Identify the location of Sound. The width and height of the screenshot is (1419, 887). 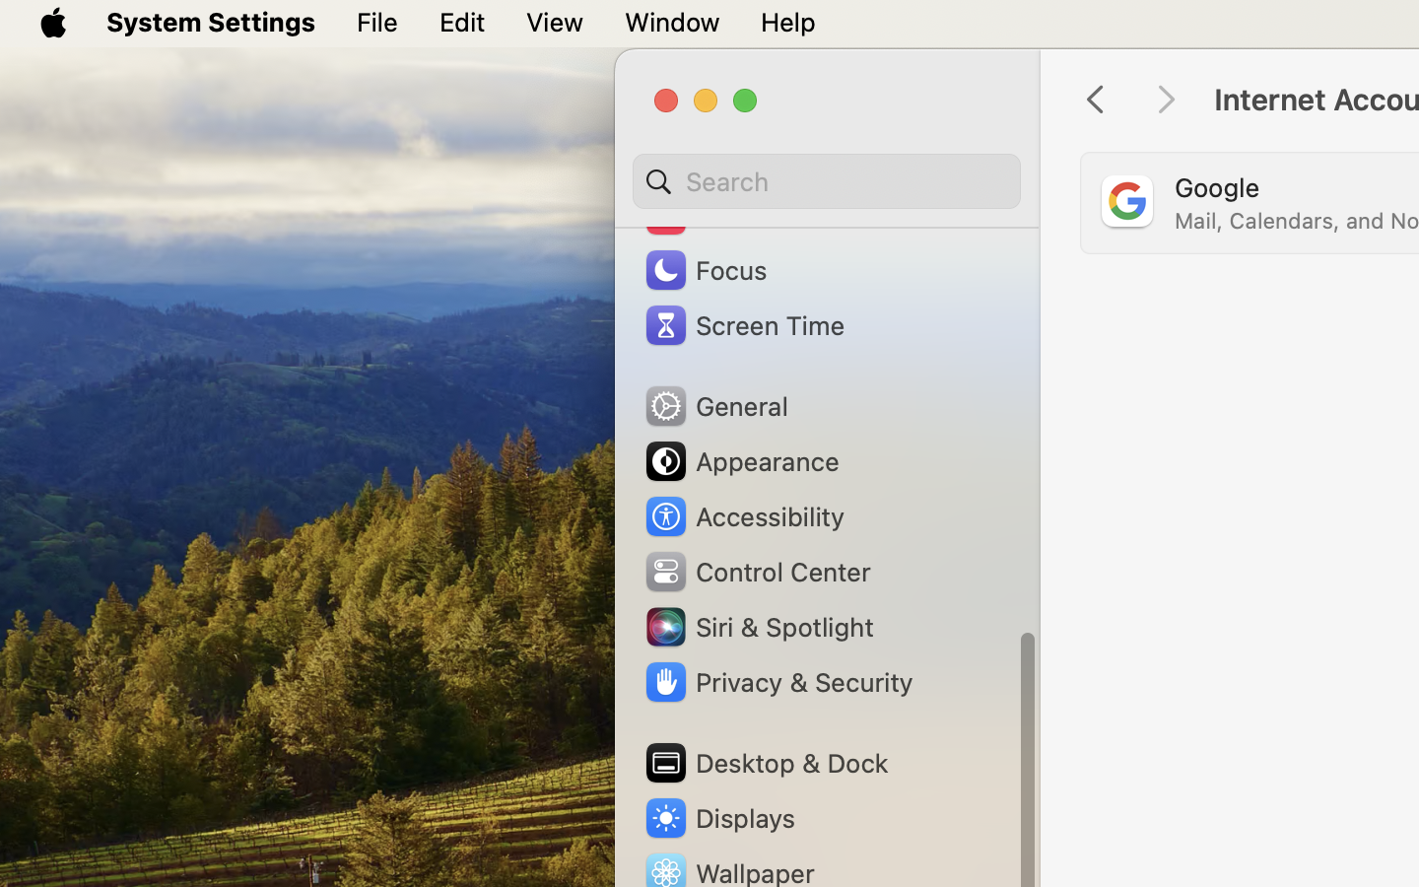
(708, 215).